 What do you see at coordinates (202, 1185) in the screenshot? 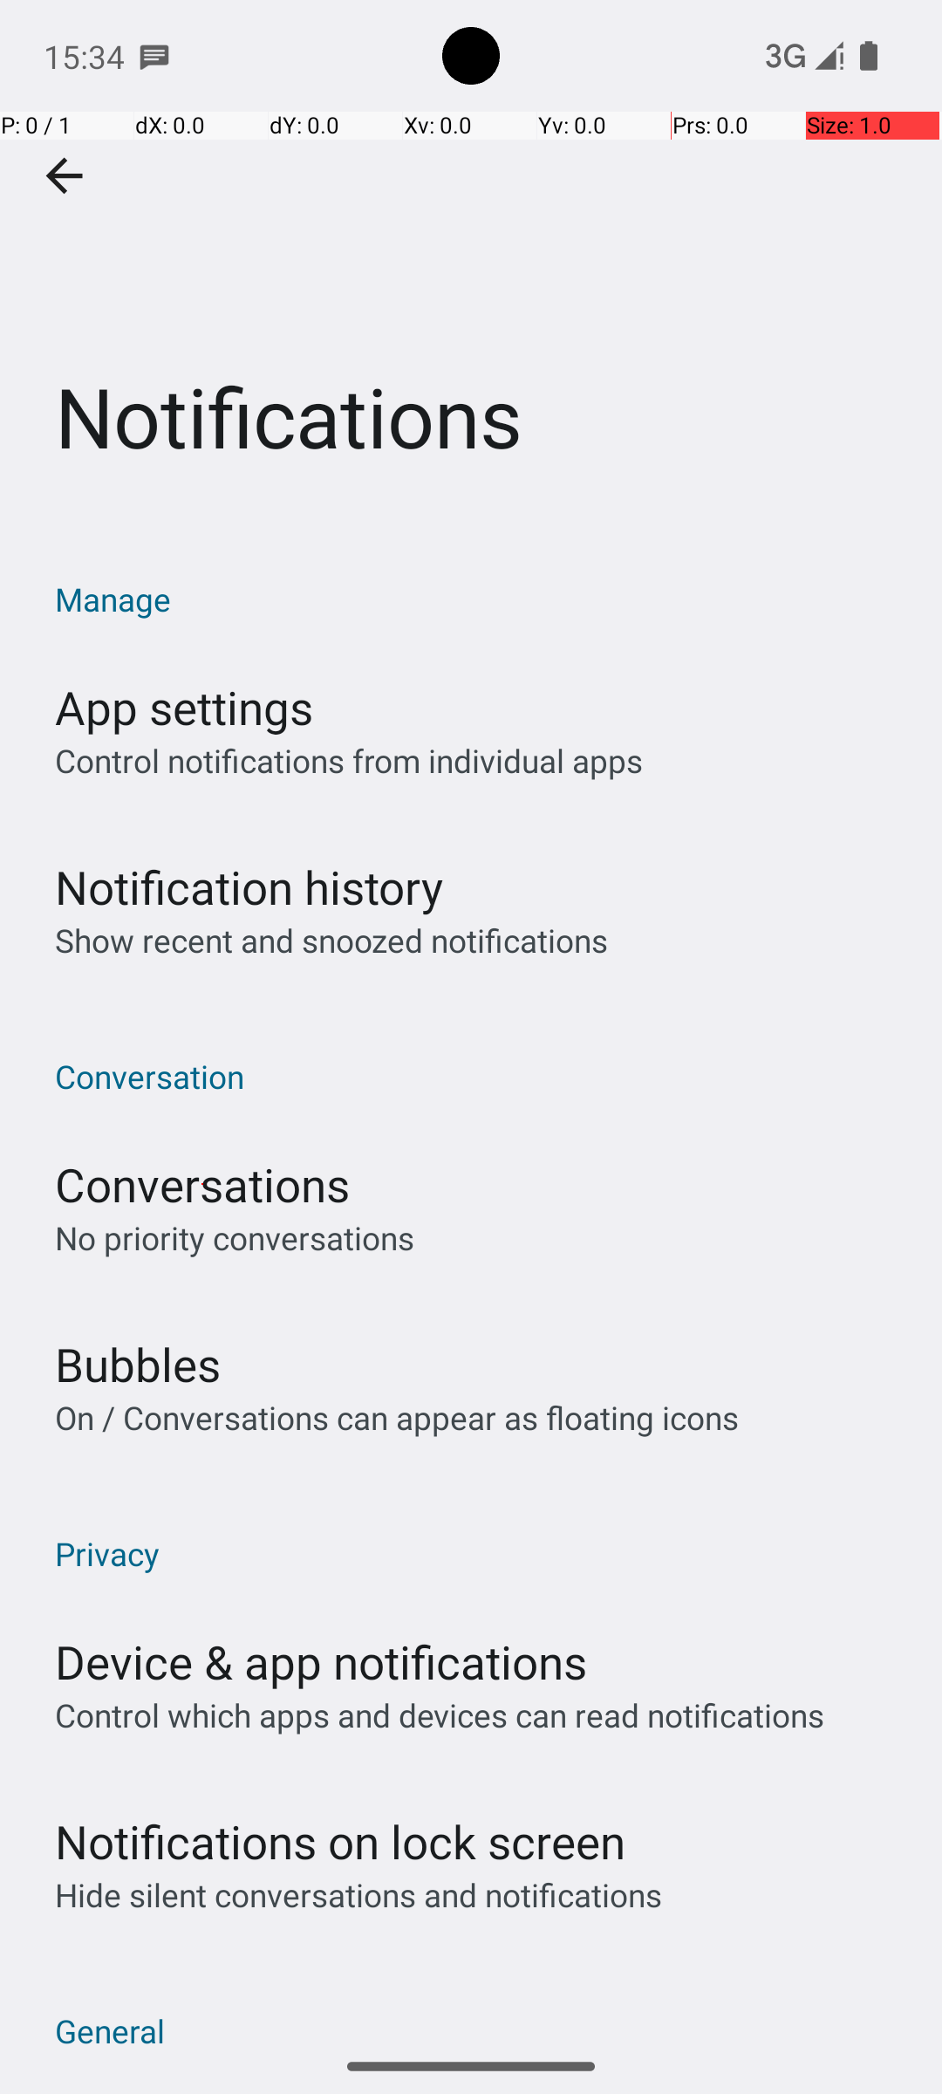
I see `Conversations` at bounding box center [202, 1185].